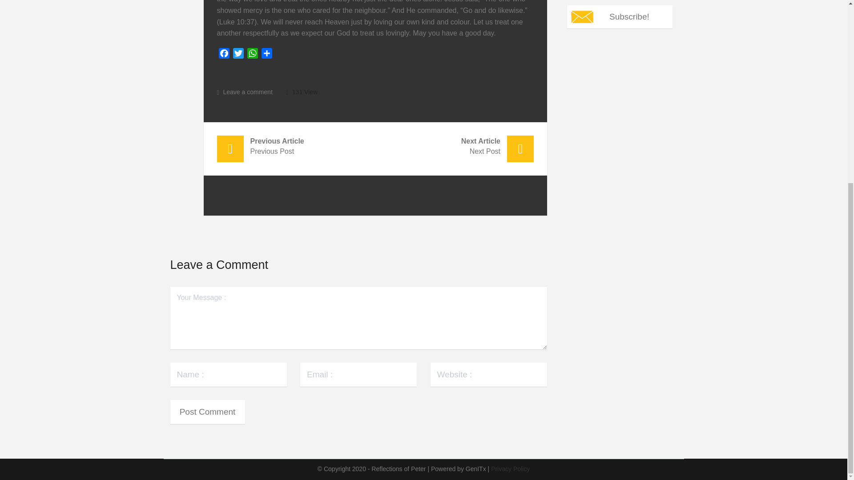 This screenshot has height=480, width=854. Describe the element at coordinates (207, 412) in the screenshot. I see `Post Comment` at that location.